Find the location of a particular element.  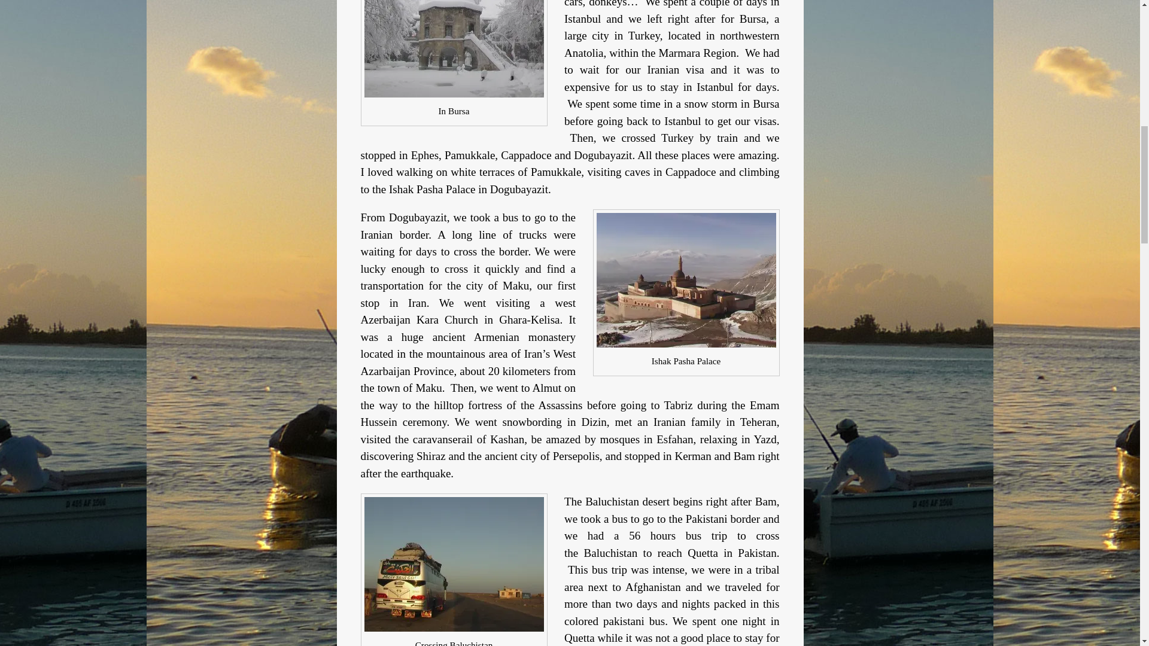

Sign me up! is located at coordinates (1065, 129).